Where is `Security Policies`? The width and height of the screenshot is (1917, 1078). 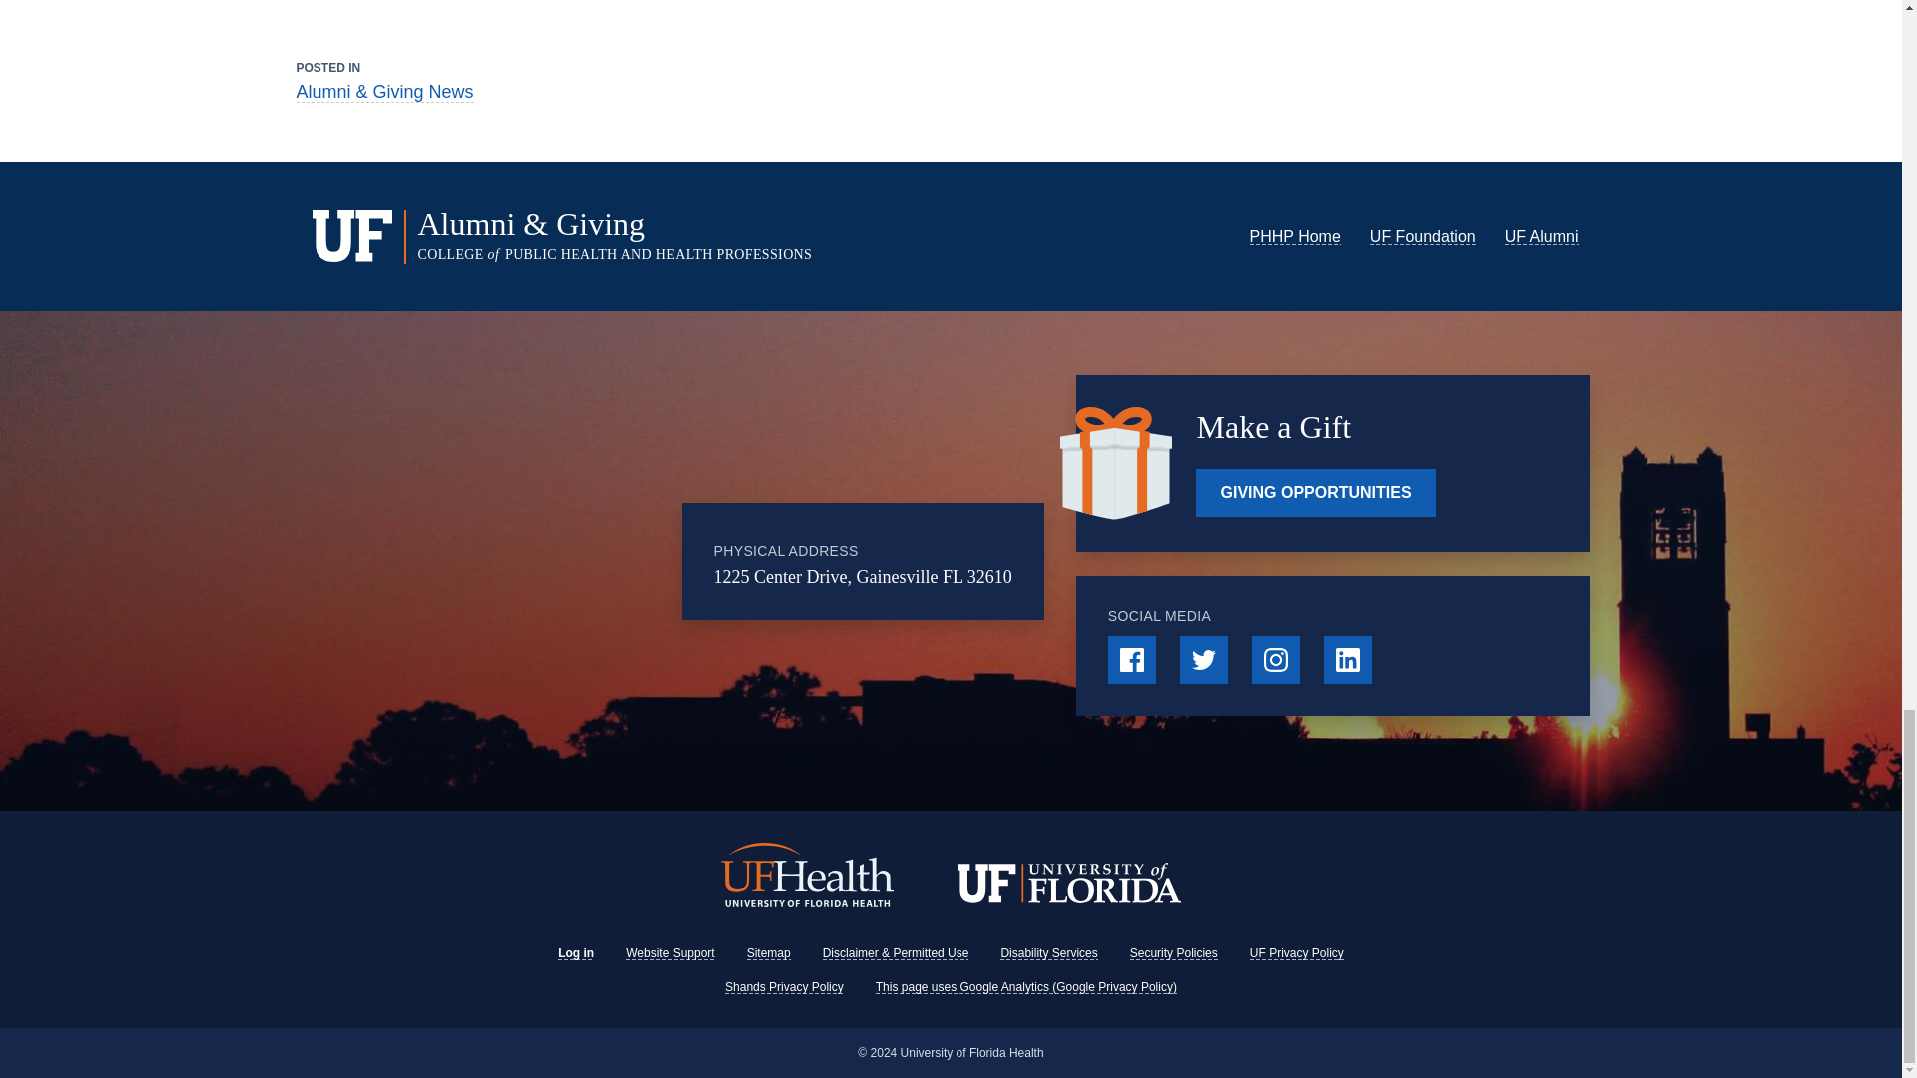
Security Policies is located at coordinates (1174, 953).